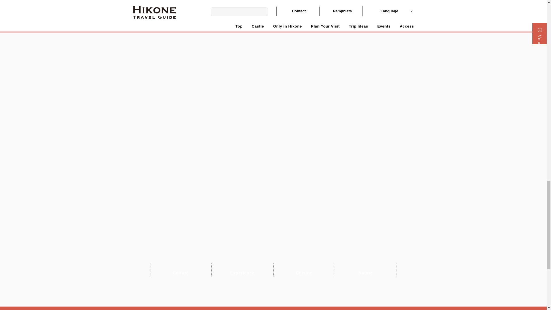 The image size is (551, 310). Describe the element at coordinates (181, 270) in the screenshot. I see `Culture` at that location.